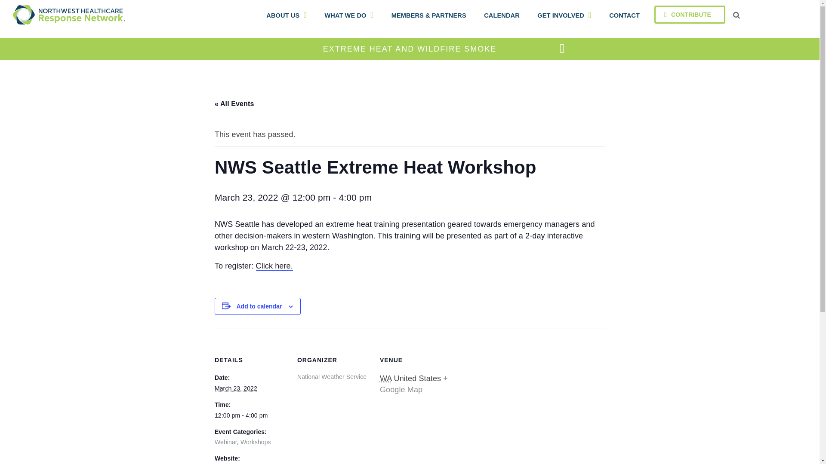 The height and width of the screenshot is (464, 826). What do you see at coordinates (348, 16) in the screenshot?
I see `WHAT WE DO` at bounding box center [348, 16].